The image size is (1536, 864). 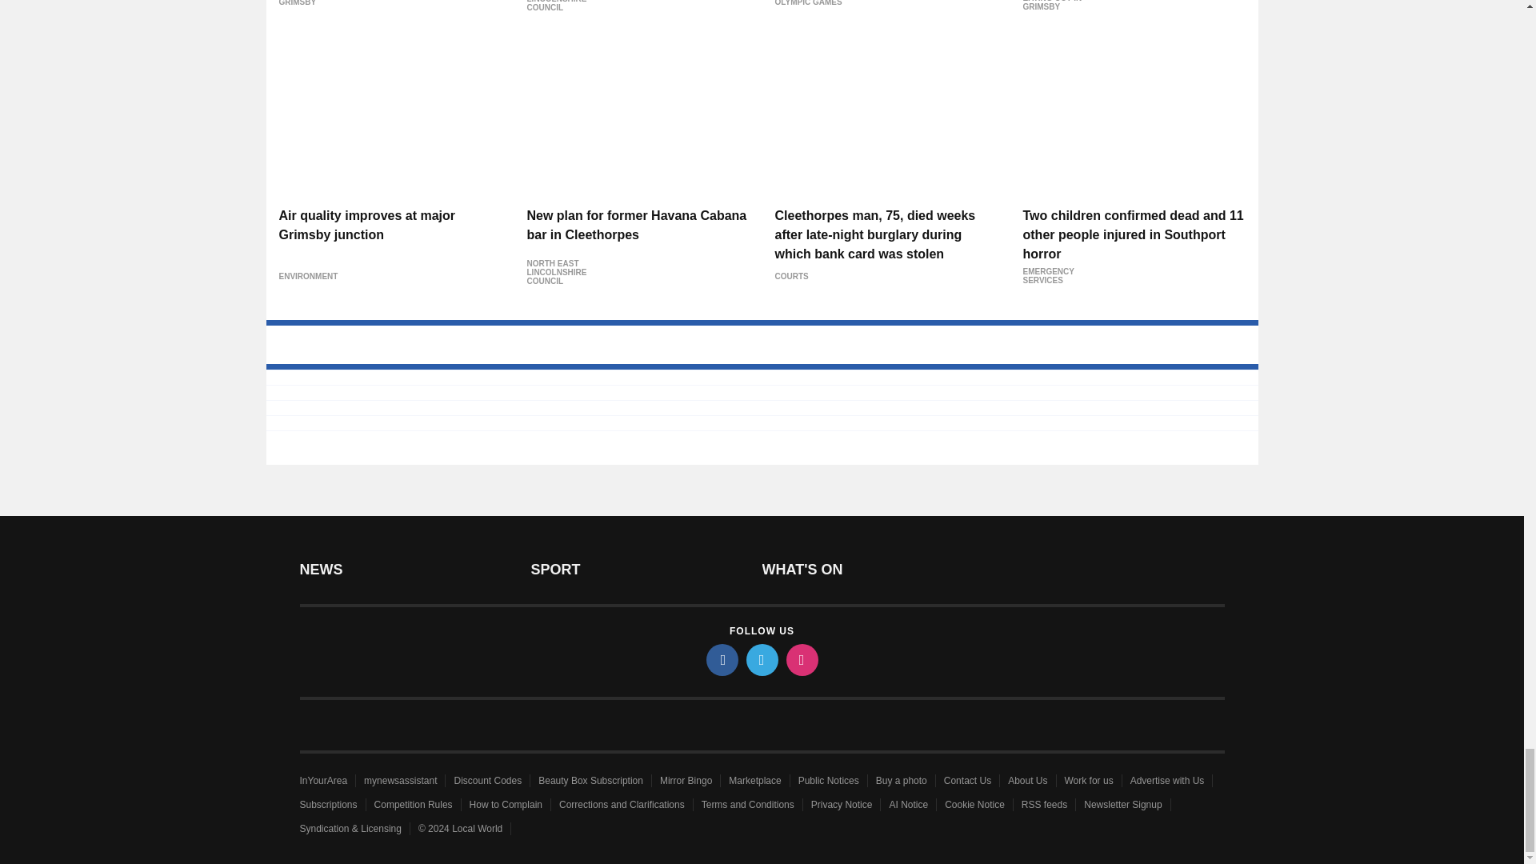 What do you see at coordinates (801, 659) in the screenshot?
I see `instagram` at bounding box center [801, 659].